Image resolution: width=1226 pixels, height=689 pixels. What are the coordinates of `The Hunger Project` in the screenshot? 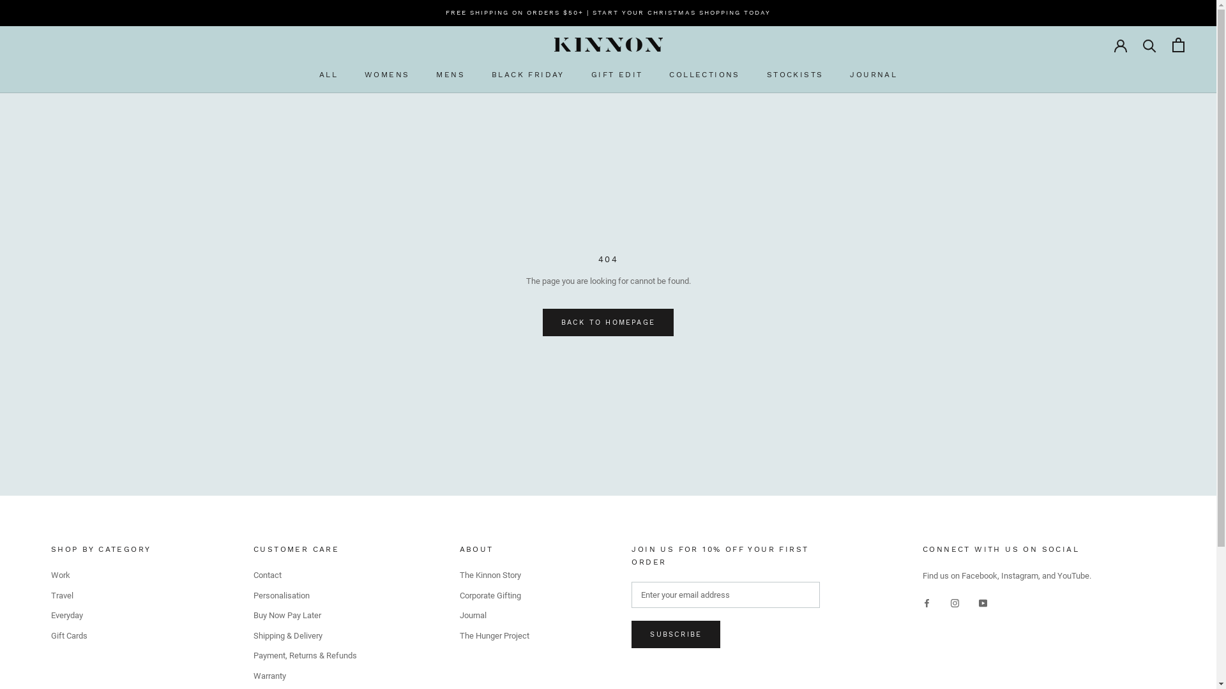 It's located at (494, 636).